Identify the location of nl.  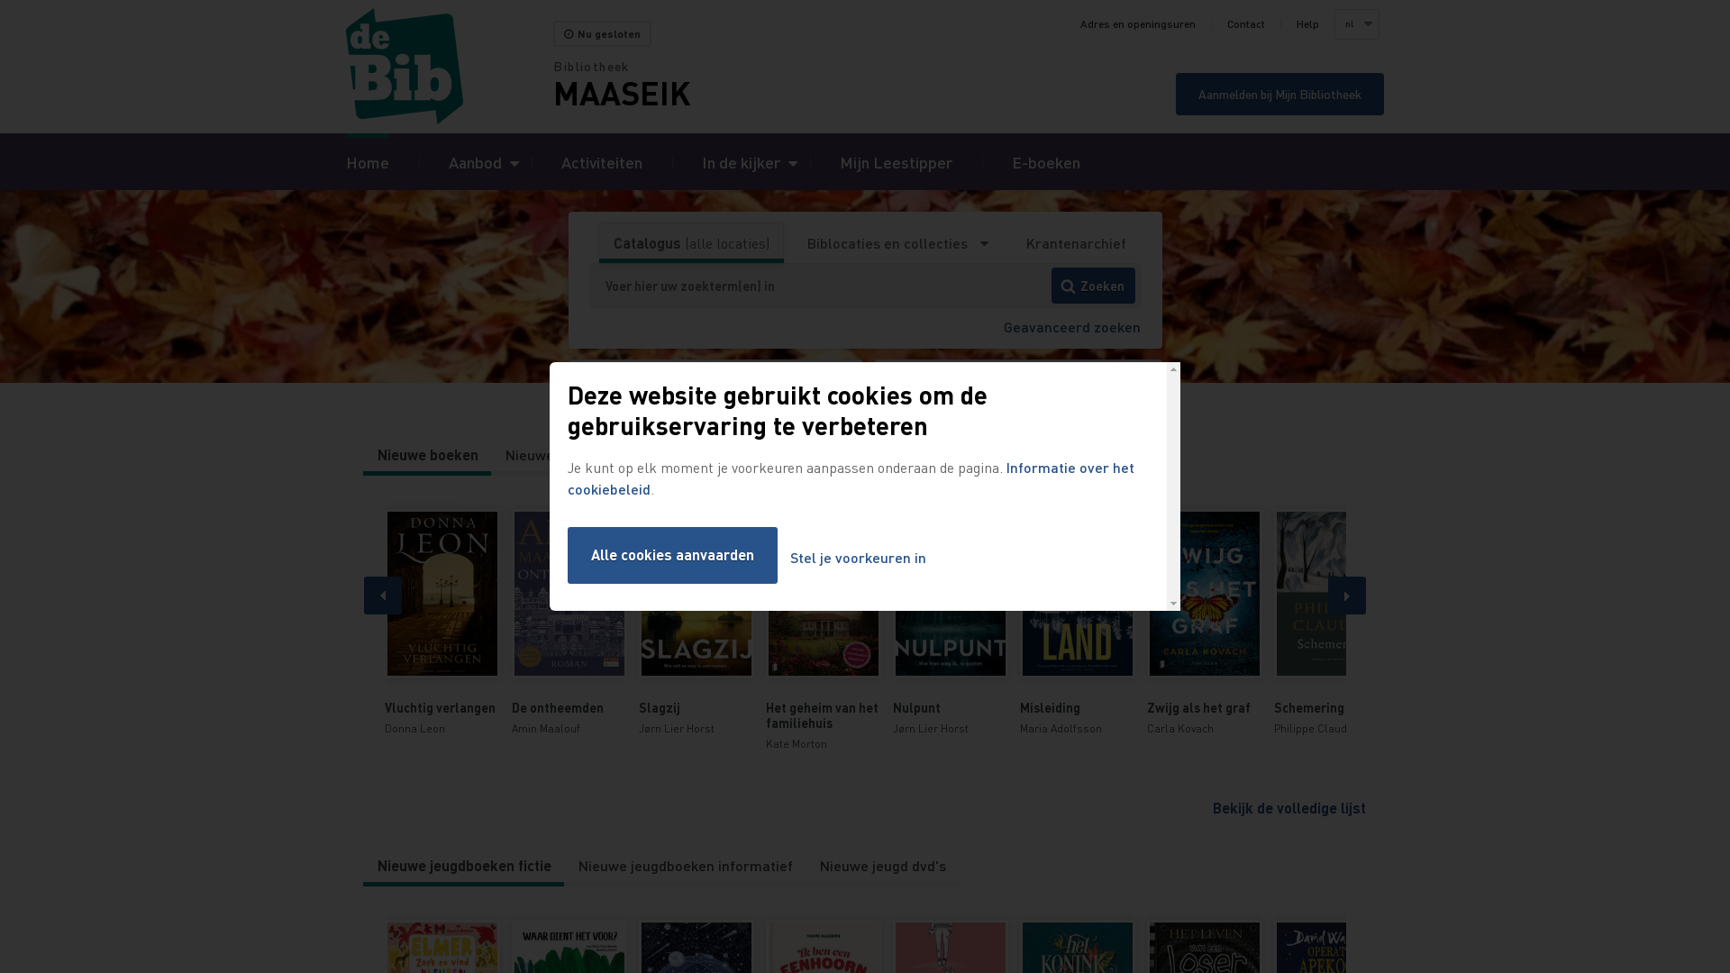
(1356, 24).